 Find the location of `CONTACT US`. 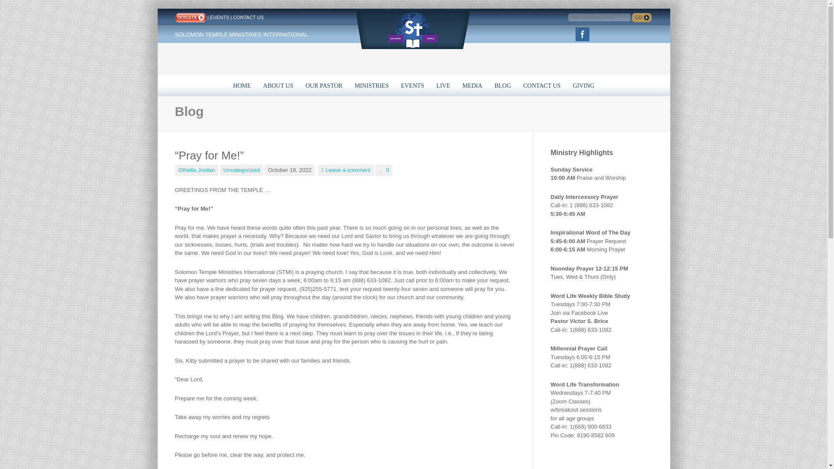

CONTACT US is located at coordinates (248, 17).